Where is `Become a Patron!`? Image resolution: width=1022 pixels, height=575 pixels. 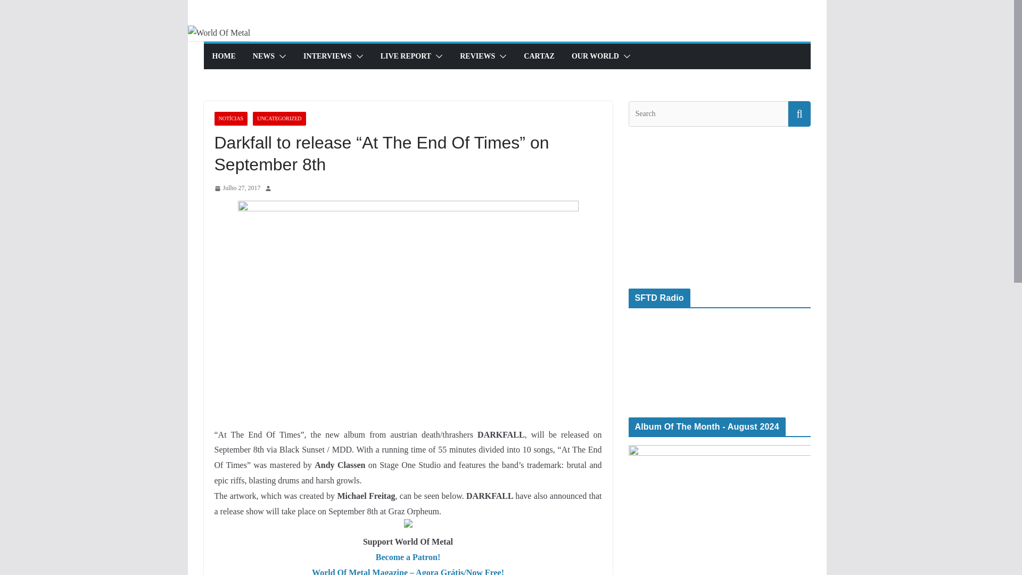
Become a Patron! is located at coordinates (408, 557).